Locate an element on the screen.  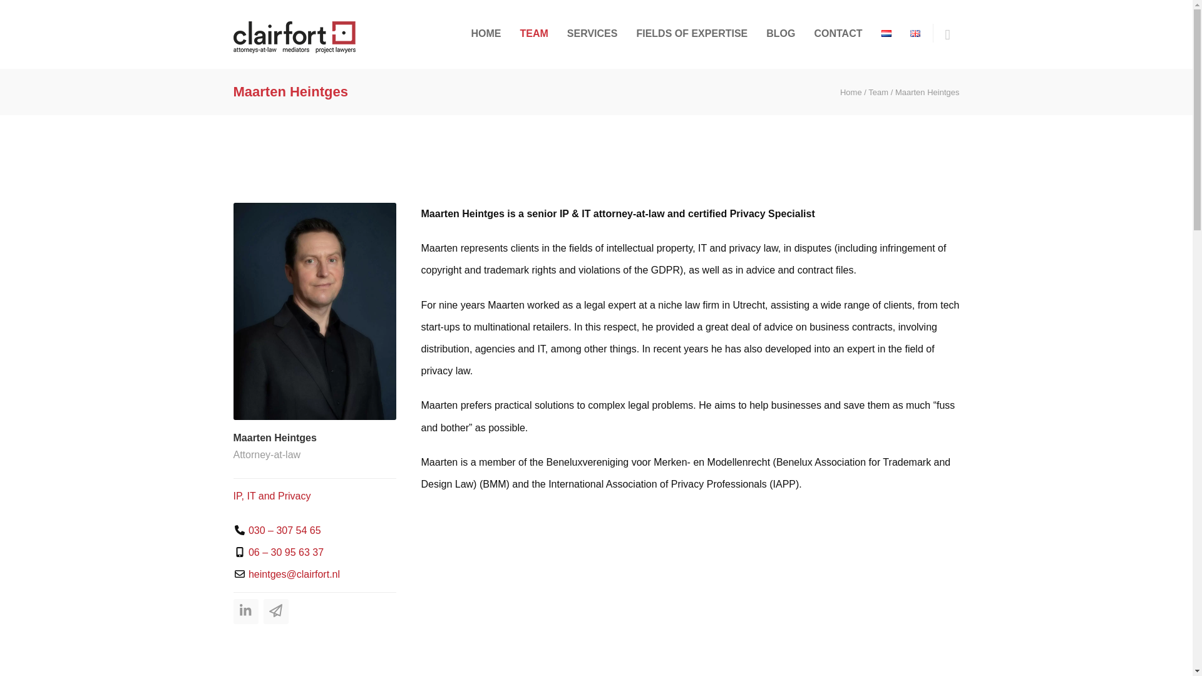
BLOG is located at coordinates (780, 34).